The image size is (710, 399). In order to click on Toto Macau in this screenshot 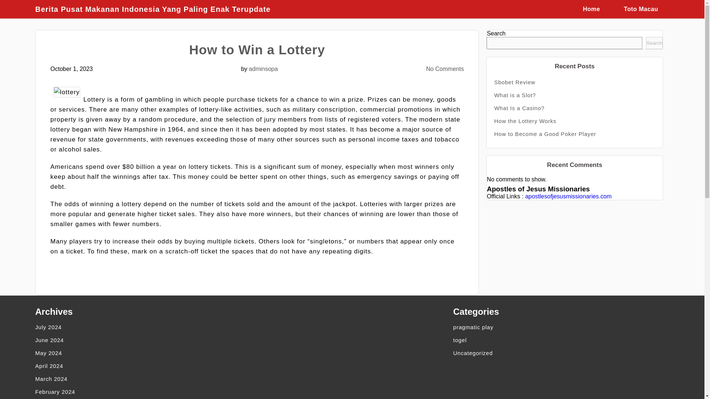, I will do `click(641, 9)`.